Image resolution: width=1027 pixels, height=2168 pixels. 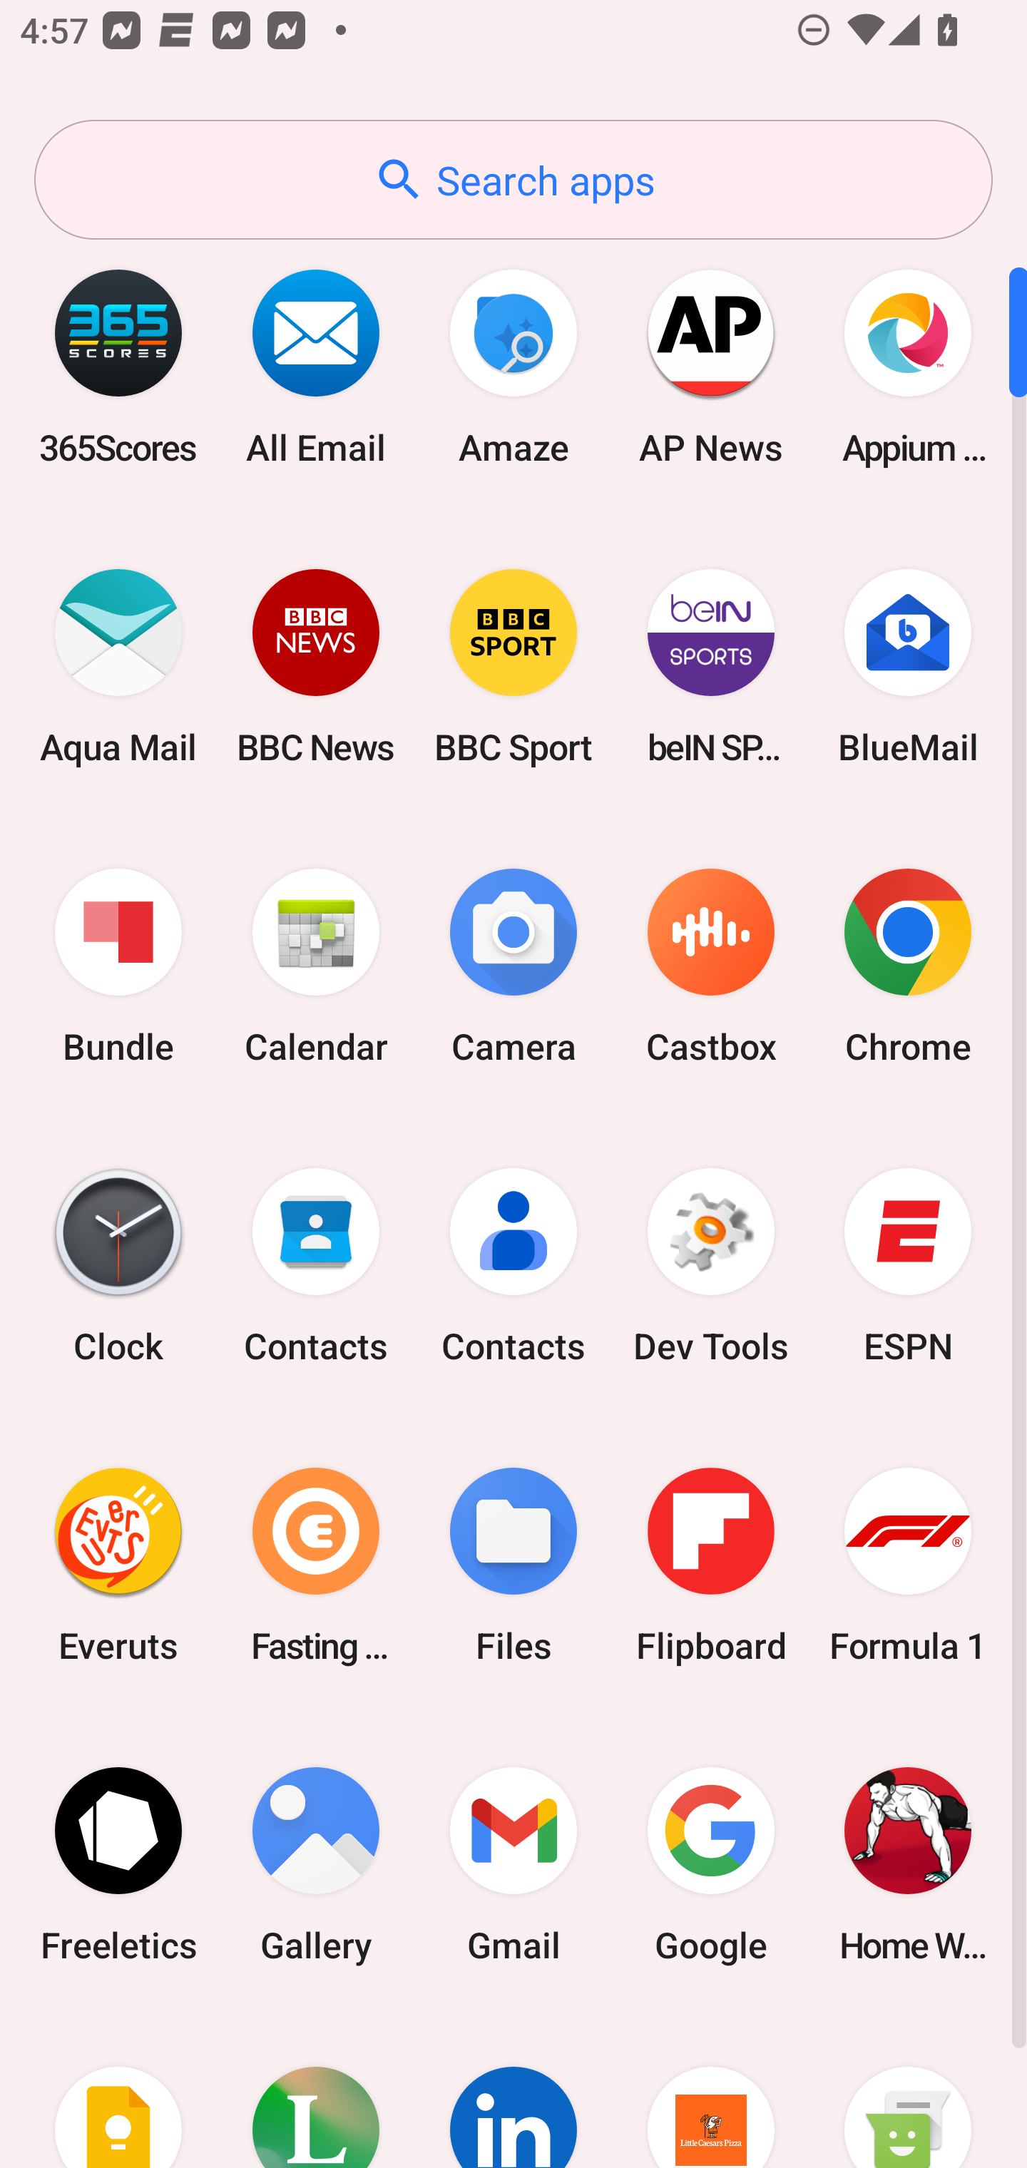 I want to click on LinkedIn, so click(x=513, y=2091).